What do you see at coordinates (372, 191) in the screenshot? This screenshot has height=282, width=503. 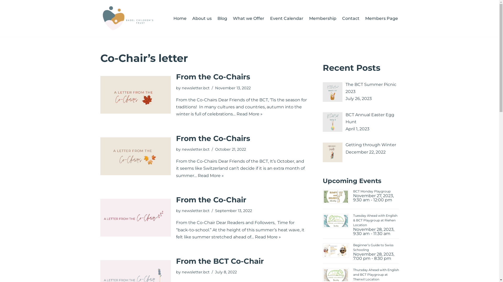 I see `BCT Monday Playgroup` at bounding box center [372, 191].